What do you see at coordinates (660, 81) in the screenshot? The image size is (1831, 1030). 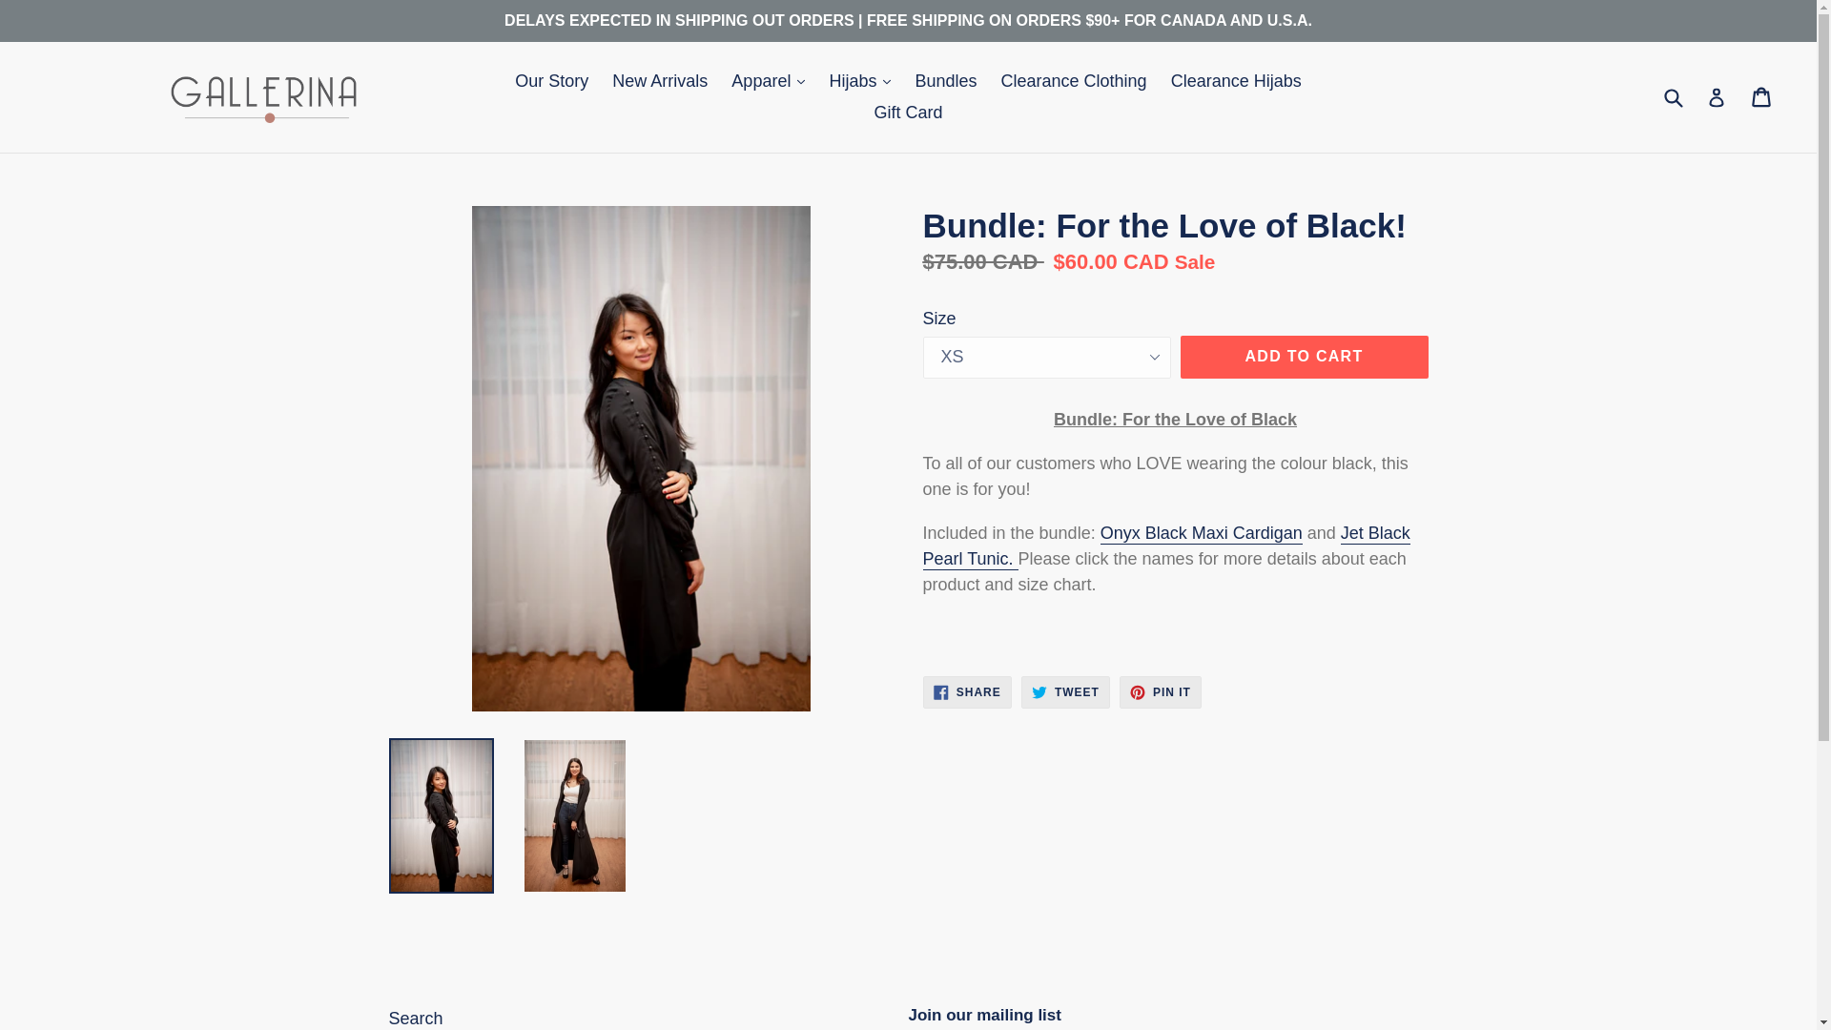 I see `New Arrivals` at bounding box center [660, 81].